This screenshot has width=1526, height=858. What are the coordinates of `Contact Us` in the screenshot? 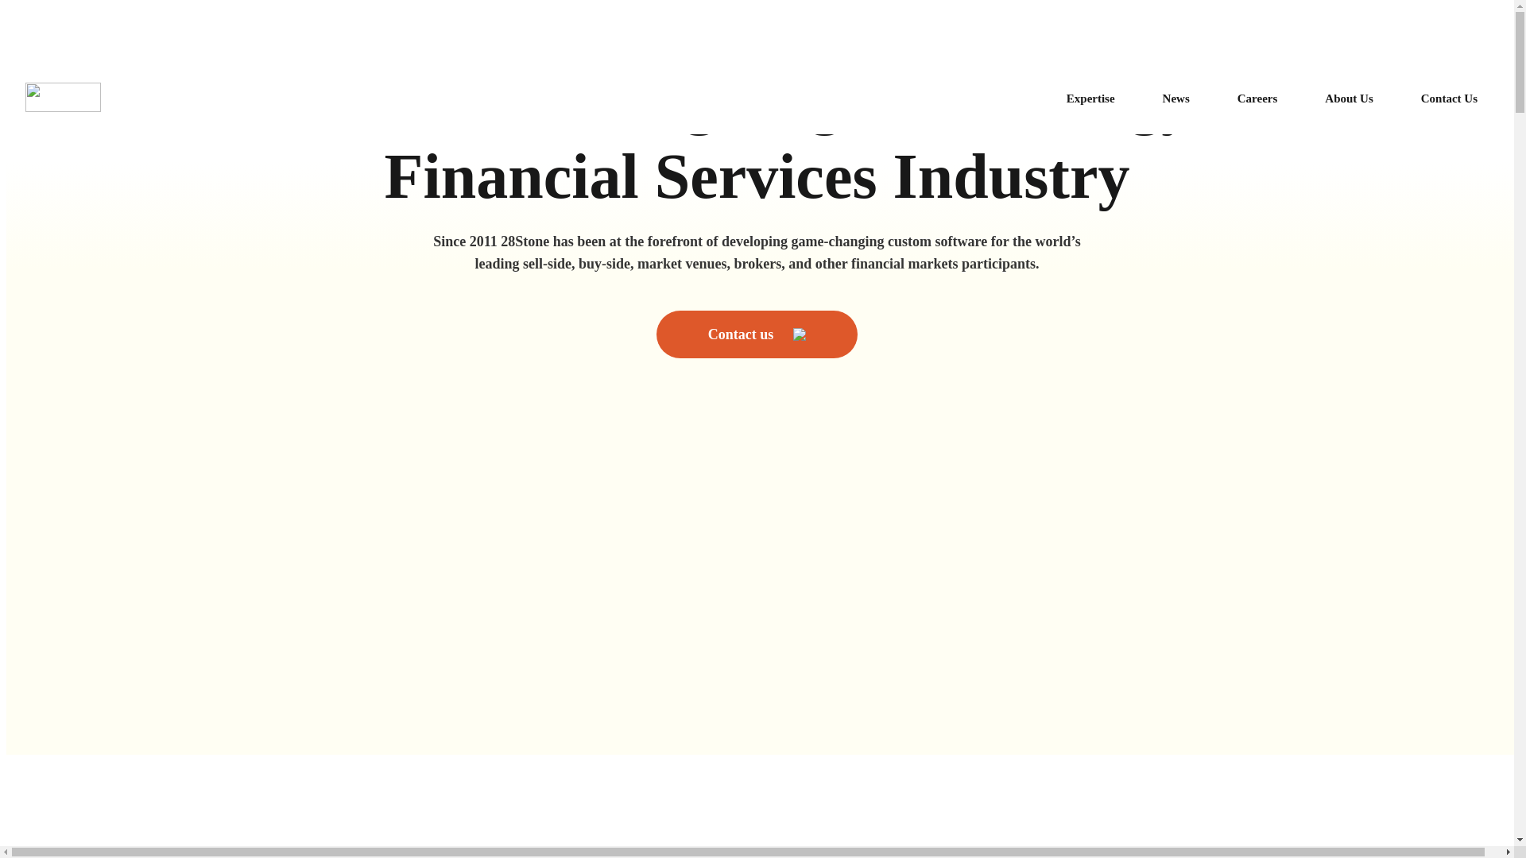 It's located at (1450, 98).